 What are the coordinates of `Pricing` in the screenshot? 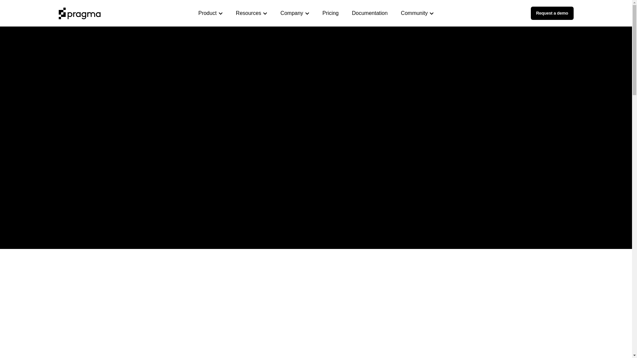 It's located at (330, 13).